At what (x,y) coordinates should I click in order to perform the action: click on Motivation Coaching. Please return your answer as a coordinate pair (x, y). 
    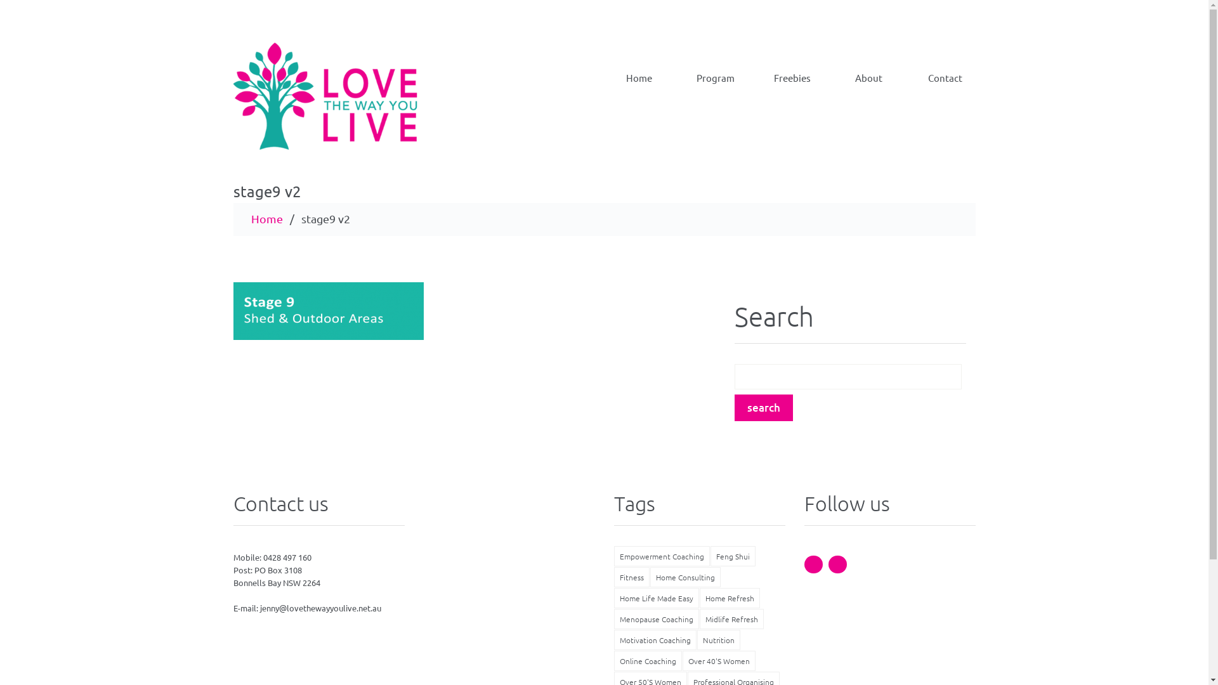
    Looking at the image, I should click on (655, 640).